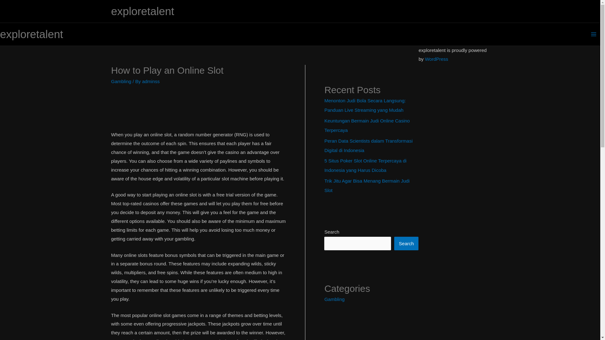 The height and width of the screenshot is (340, 605). Describe the element at coordinates (367, 125) in the screenshot. I see `Keuntungan Bermain Judi Online Casino Terpercaya` at that location.